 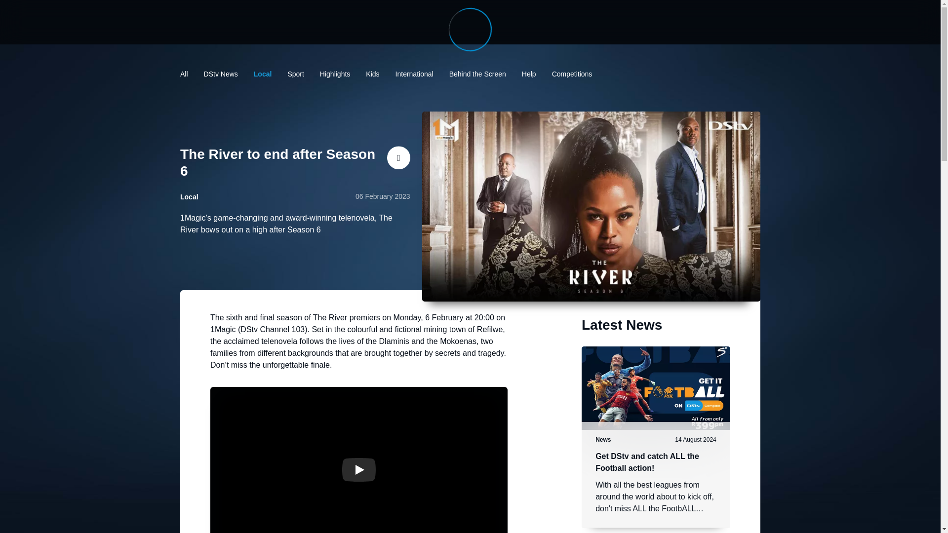 What do you see at coordinates (184, 74) in the screenshot?
I see `All` at bounding box center [184, 74].